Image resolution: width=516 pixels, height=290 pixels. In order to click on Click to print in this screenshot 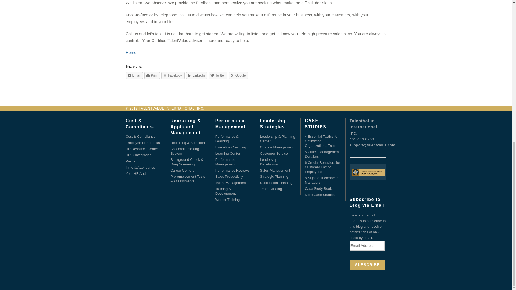, I will do `click(152, 75)`.